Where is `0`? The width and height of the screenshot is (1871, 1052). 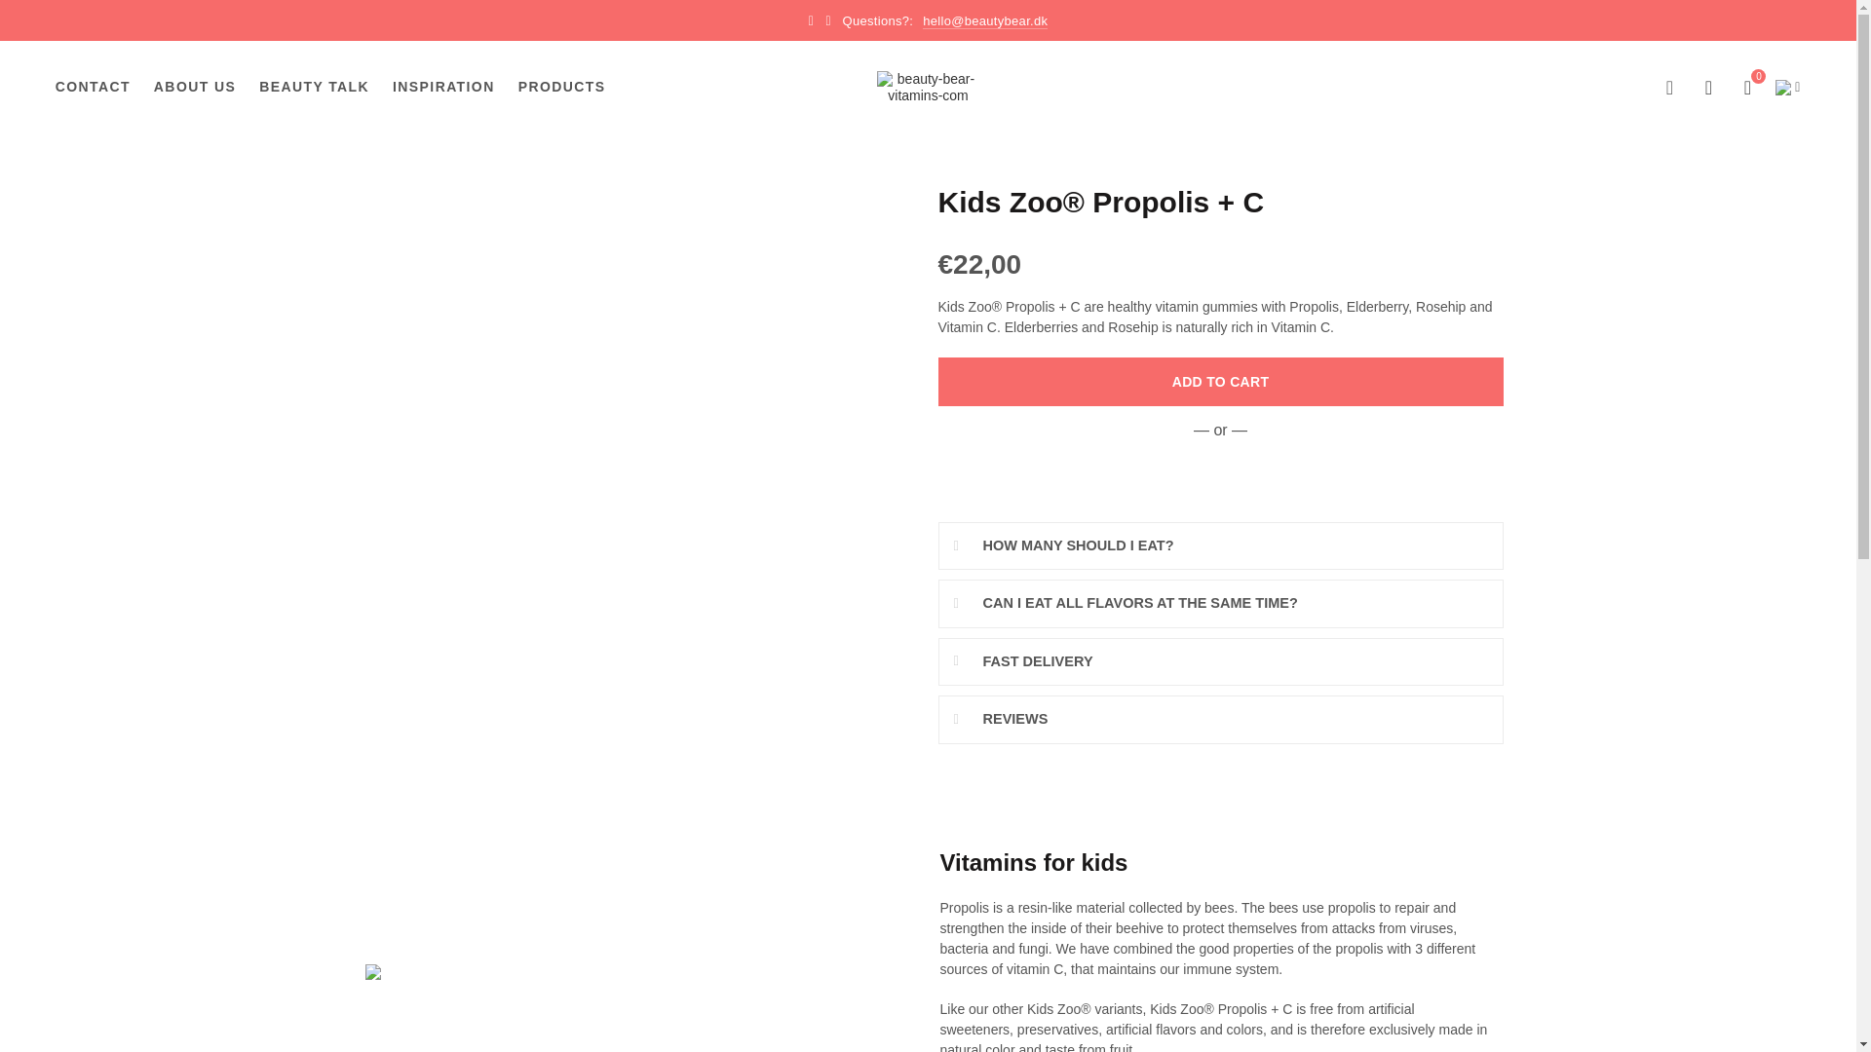 0 is located at coordinates (1748, 86).